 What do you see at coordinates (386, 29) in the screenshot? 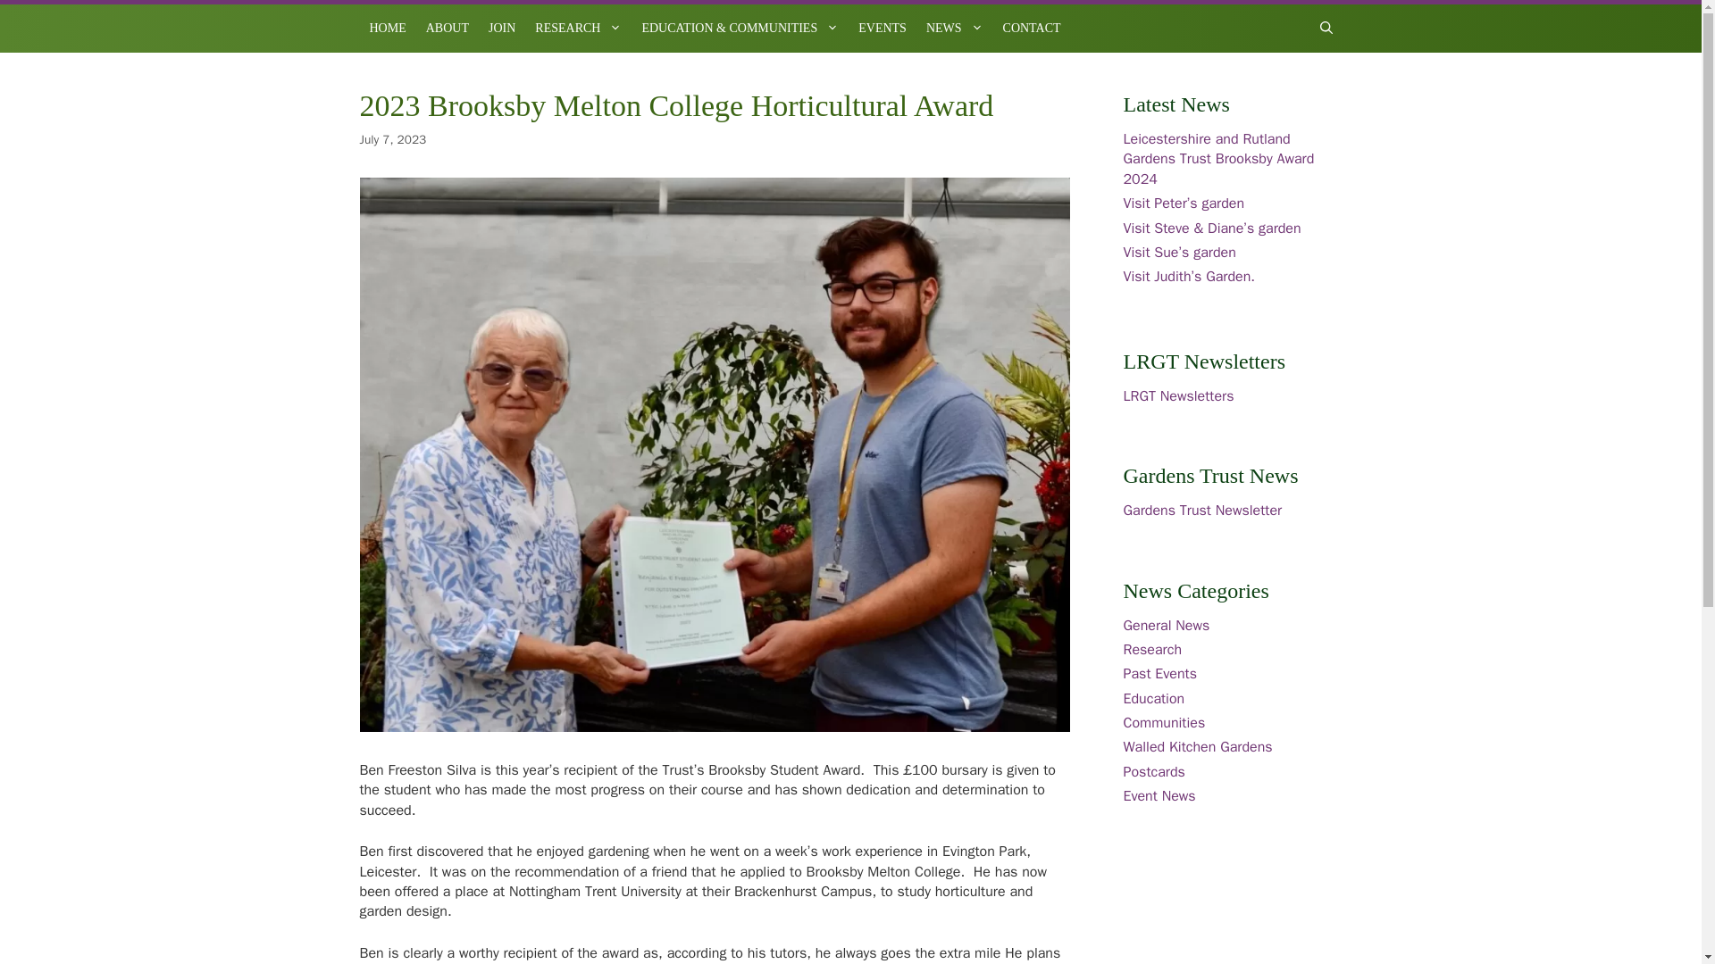
I see `HOME` at bounding box center [386, 29].